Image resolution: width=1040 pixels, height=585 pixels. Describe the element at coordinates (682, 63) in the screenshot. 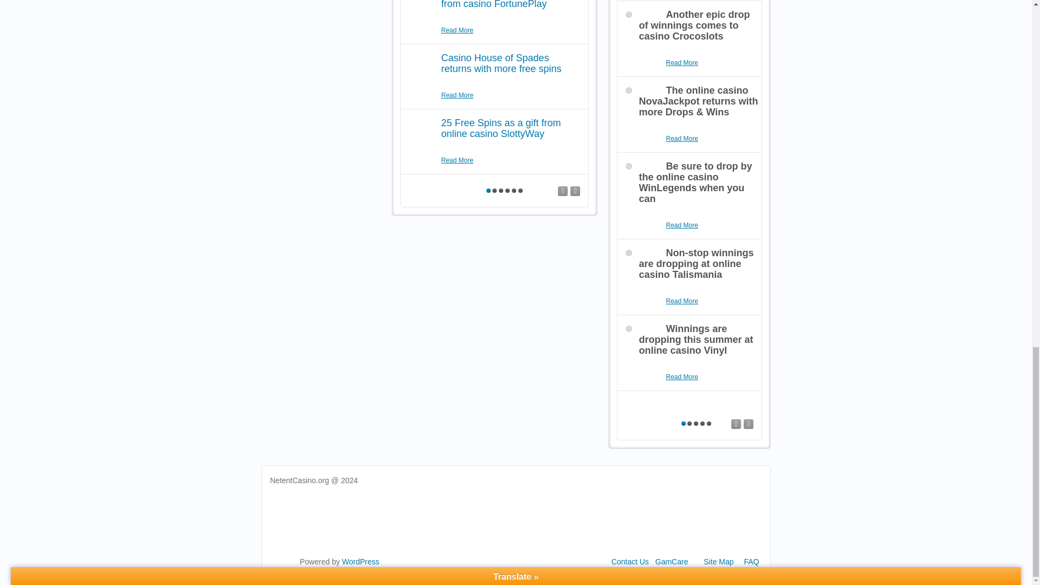

I see `Read More` at that location.